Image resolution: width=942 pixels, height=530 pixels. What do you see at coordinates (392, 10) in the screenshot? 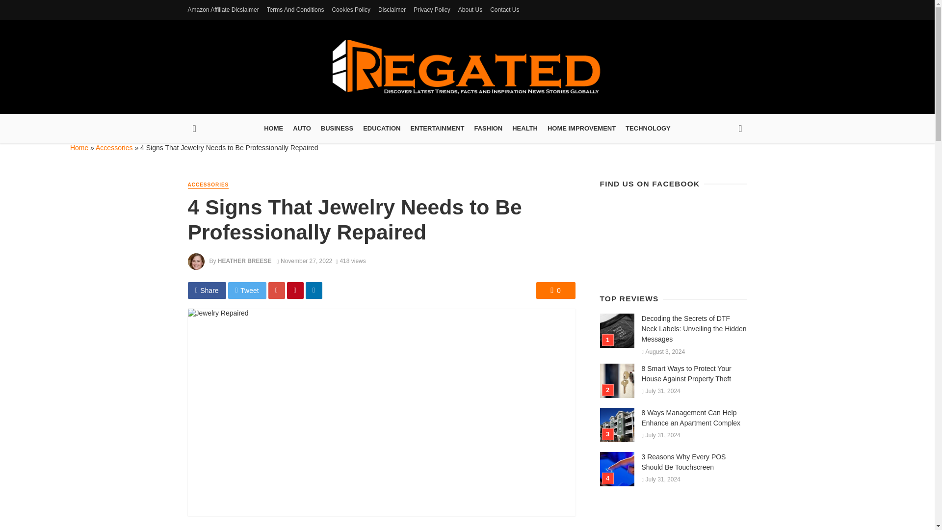
I see `Disclaimer` at bounding box center [392, 10].